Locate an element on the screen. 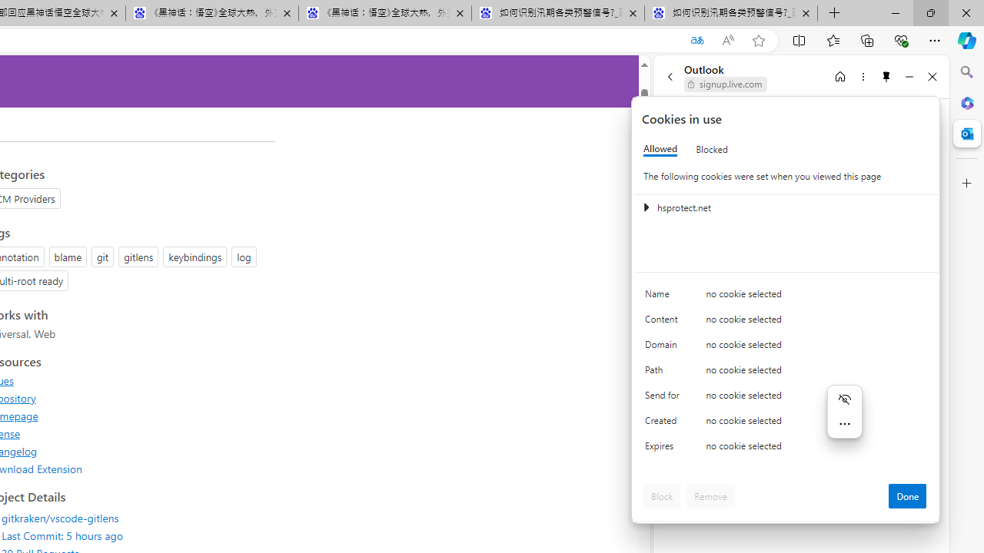  Blocked is located at coordinates (712, 149).